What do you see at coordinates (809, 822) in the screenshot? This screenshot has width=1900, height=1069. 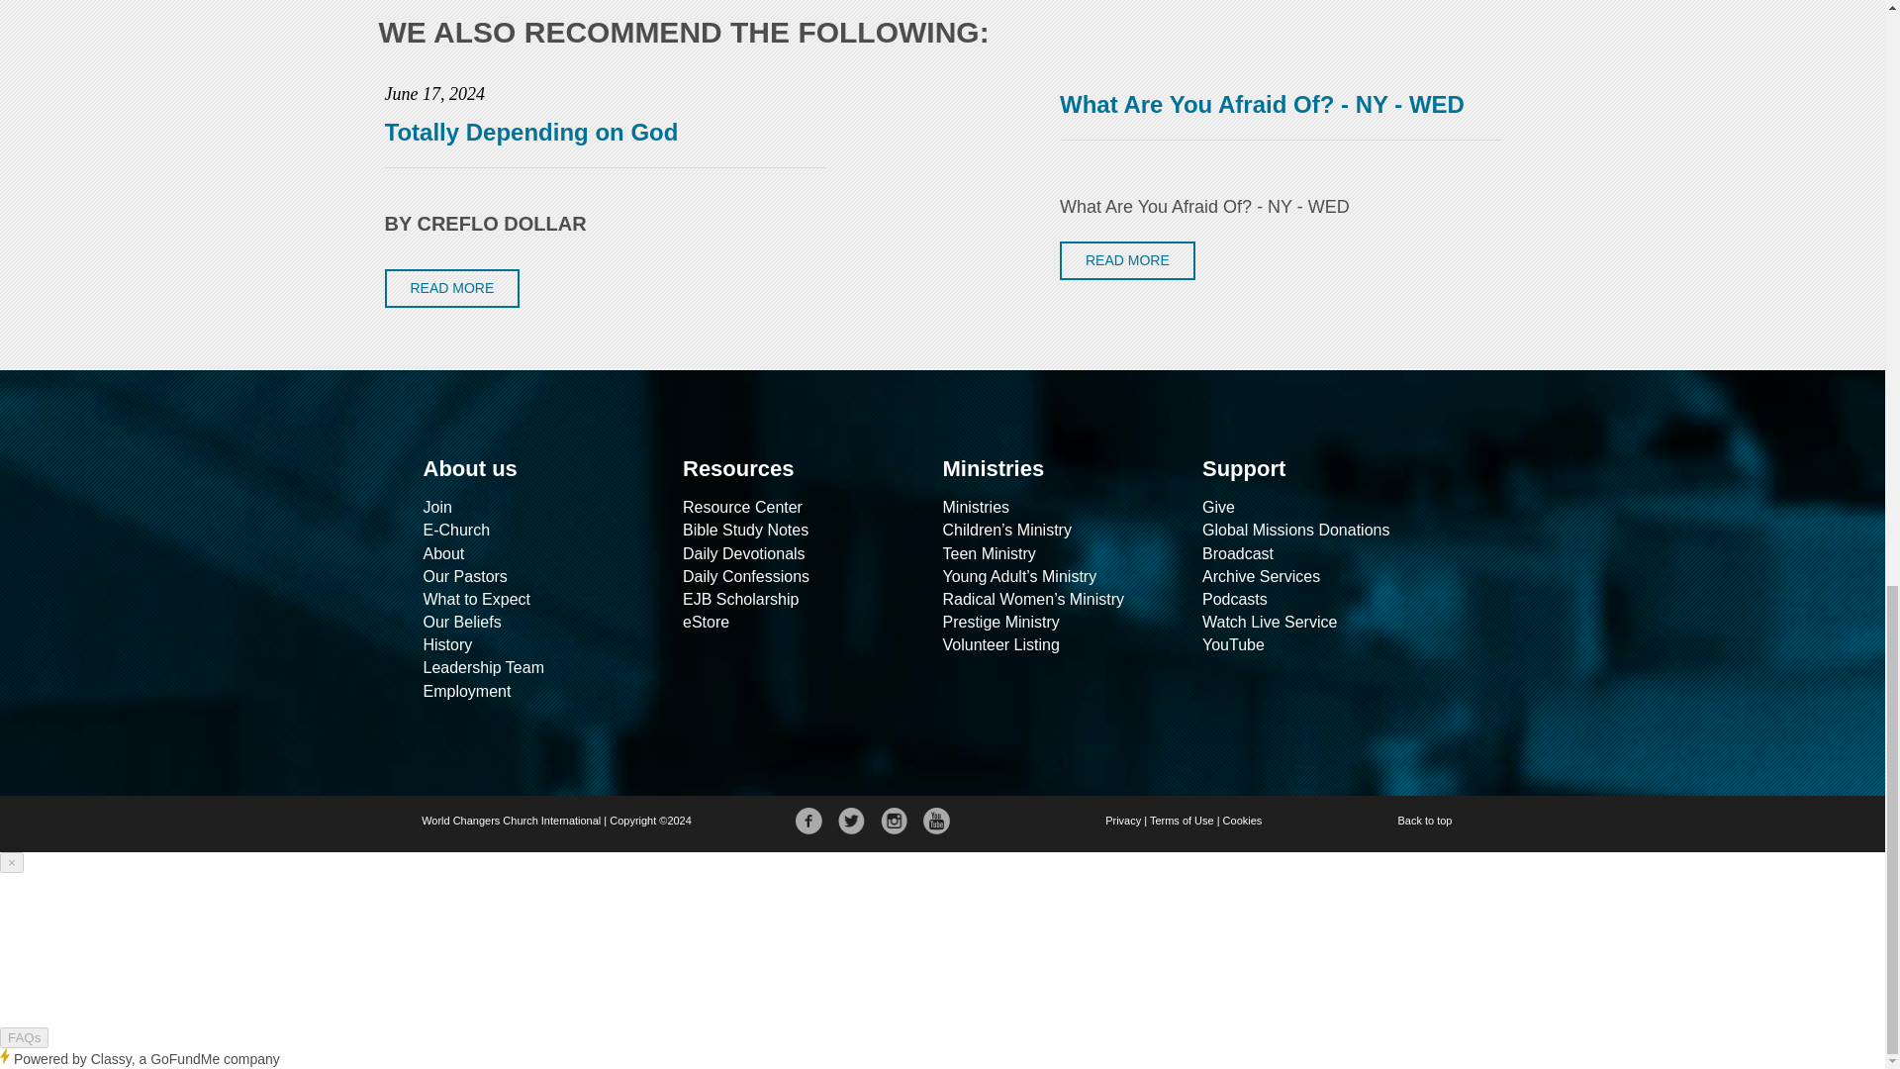 I see `Join us on Facebook` at bounding box center [809, 822].